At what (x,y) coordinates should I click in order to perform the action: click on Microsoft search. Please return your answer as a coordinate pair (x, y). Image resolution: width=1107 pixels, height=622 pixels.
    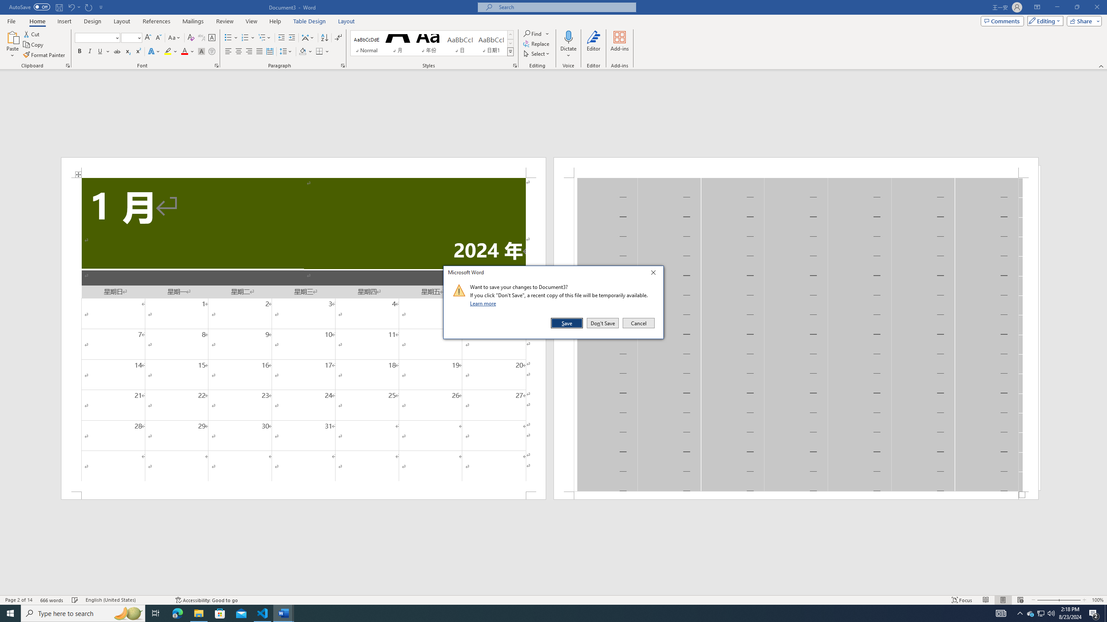
    Looking at the image, I should click on (565, 7).